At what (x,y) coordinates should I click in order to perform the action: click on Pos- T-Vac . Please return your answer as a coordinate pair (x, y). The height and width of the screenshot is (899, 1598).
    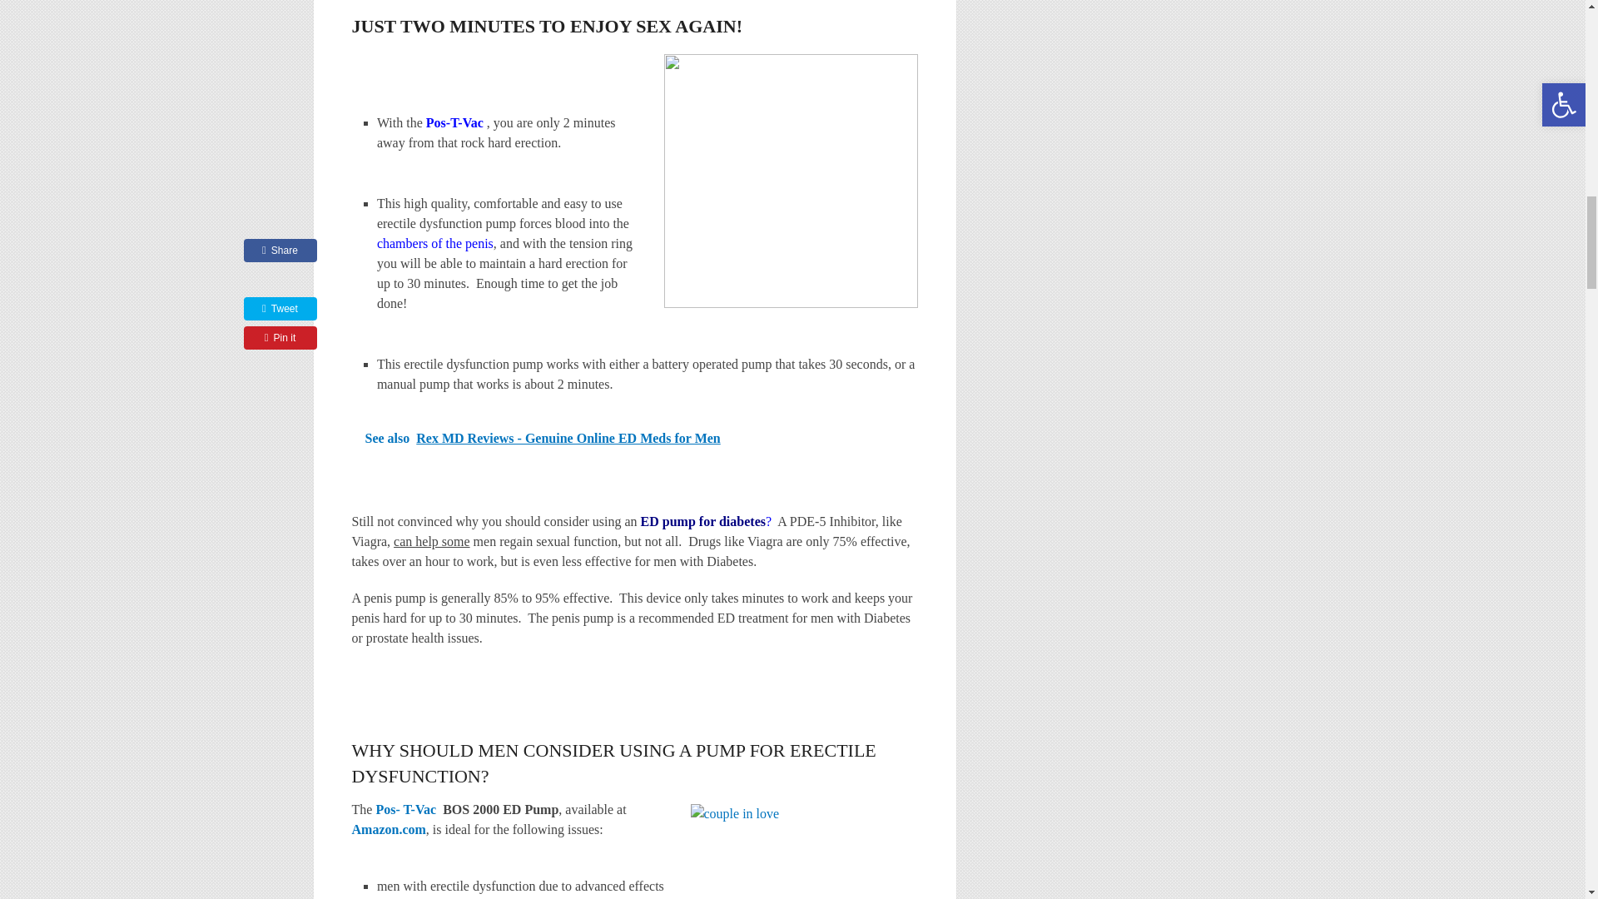
    Looking at the image, I should click on (408, 809).